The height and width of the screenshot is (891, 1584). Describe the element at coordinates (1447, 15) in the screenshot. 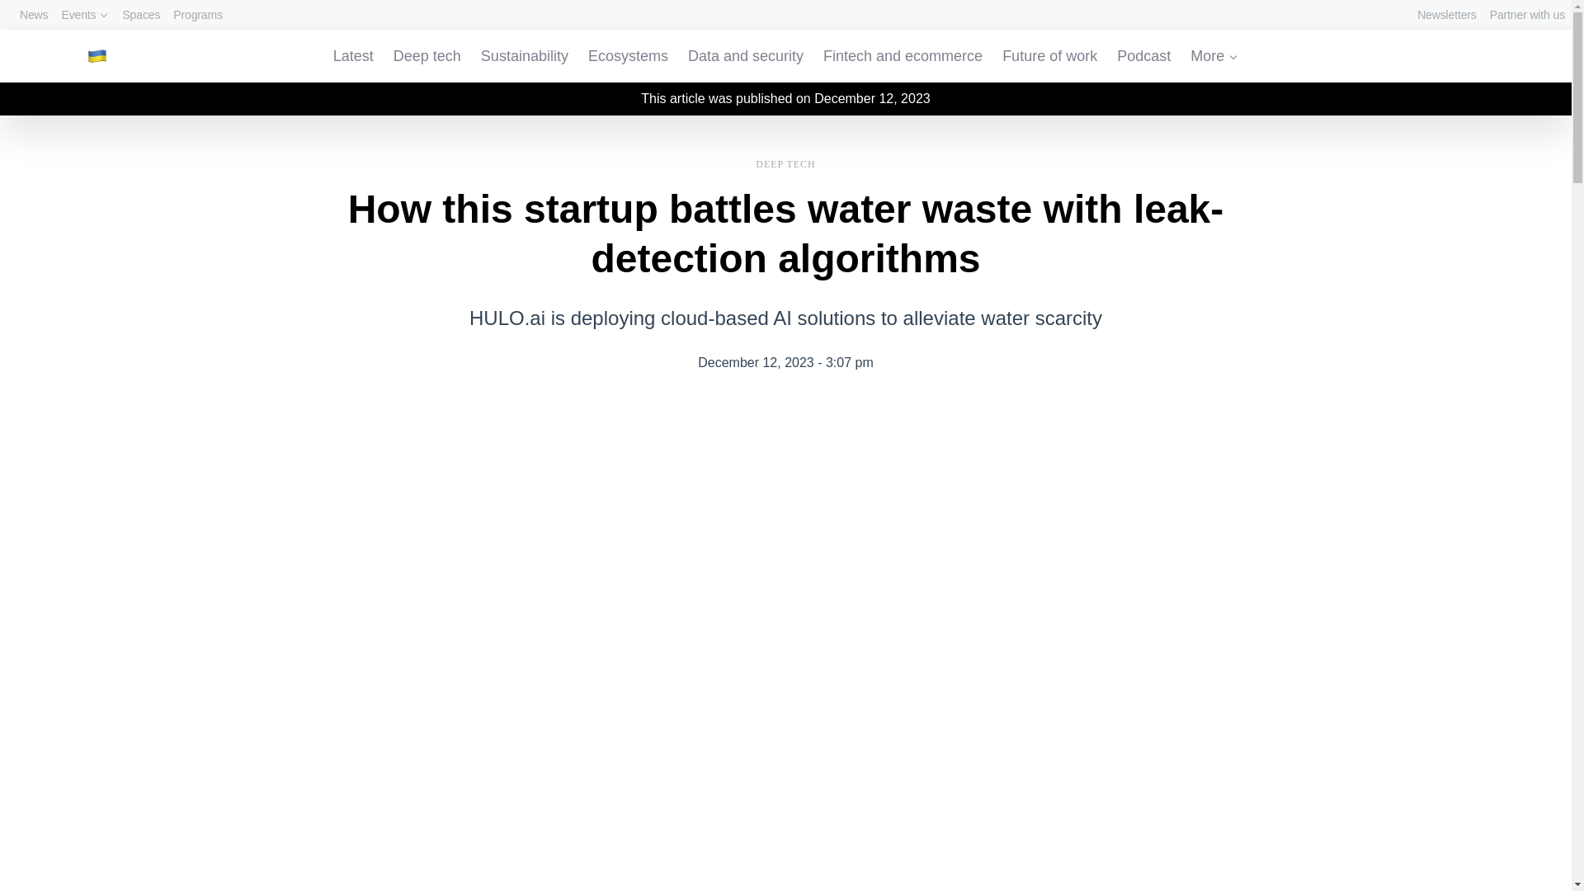

I see `Newsletters` at that location.